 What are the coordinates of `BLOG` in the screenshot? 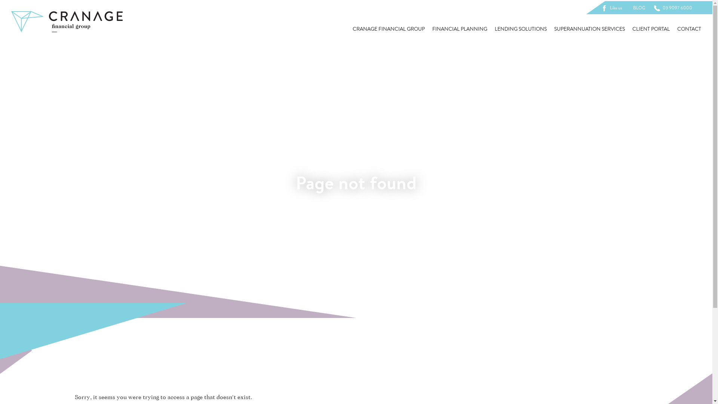 It's located at (639, 8).